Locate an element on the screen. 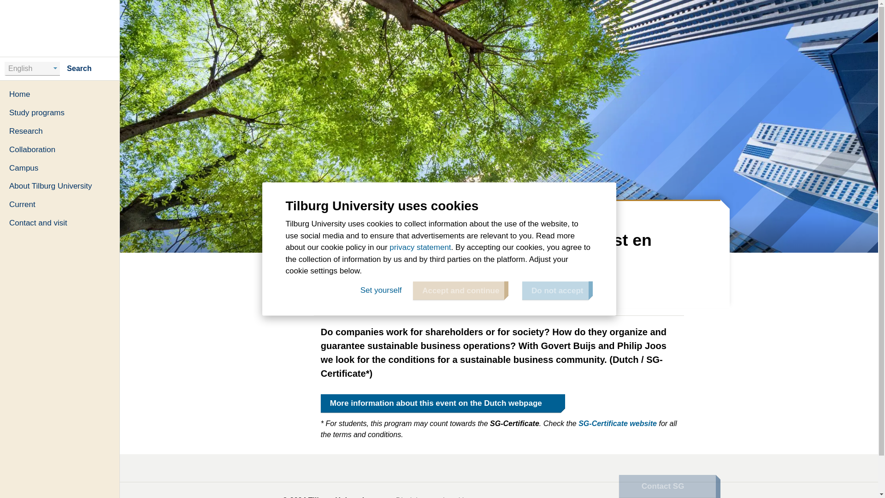 This screenshot has width=885, height=498. Facebook is located at coordinates (644, 494).